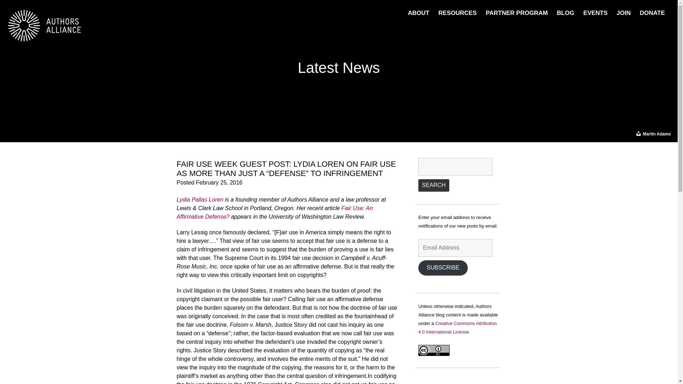  I want to click on Lydia Pallas Loren, so click(200, 199).